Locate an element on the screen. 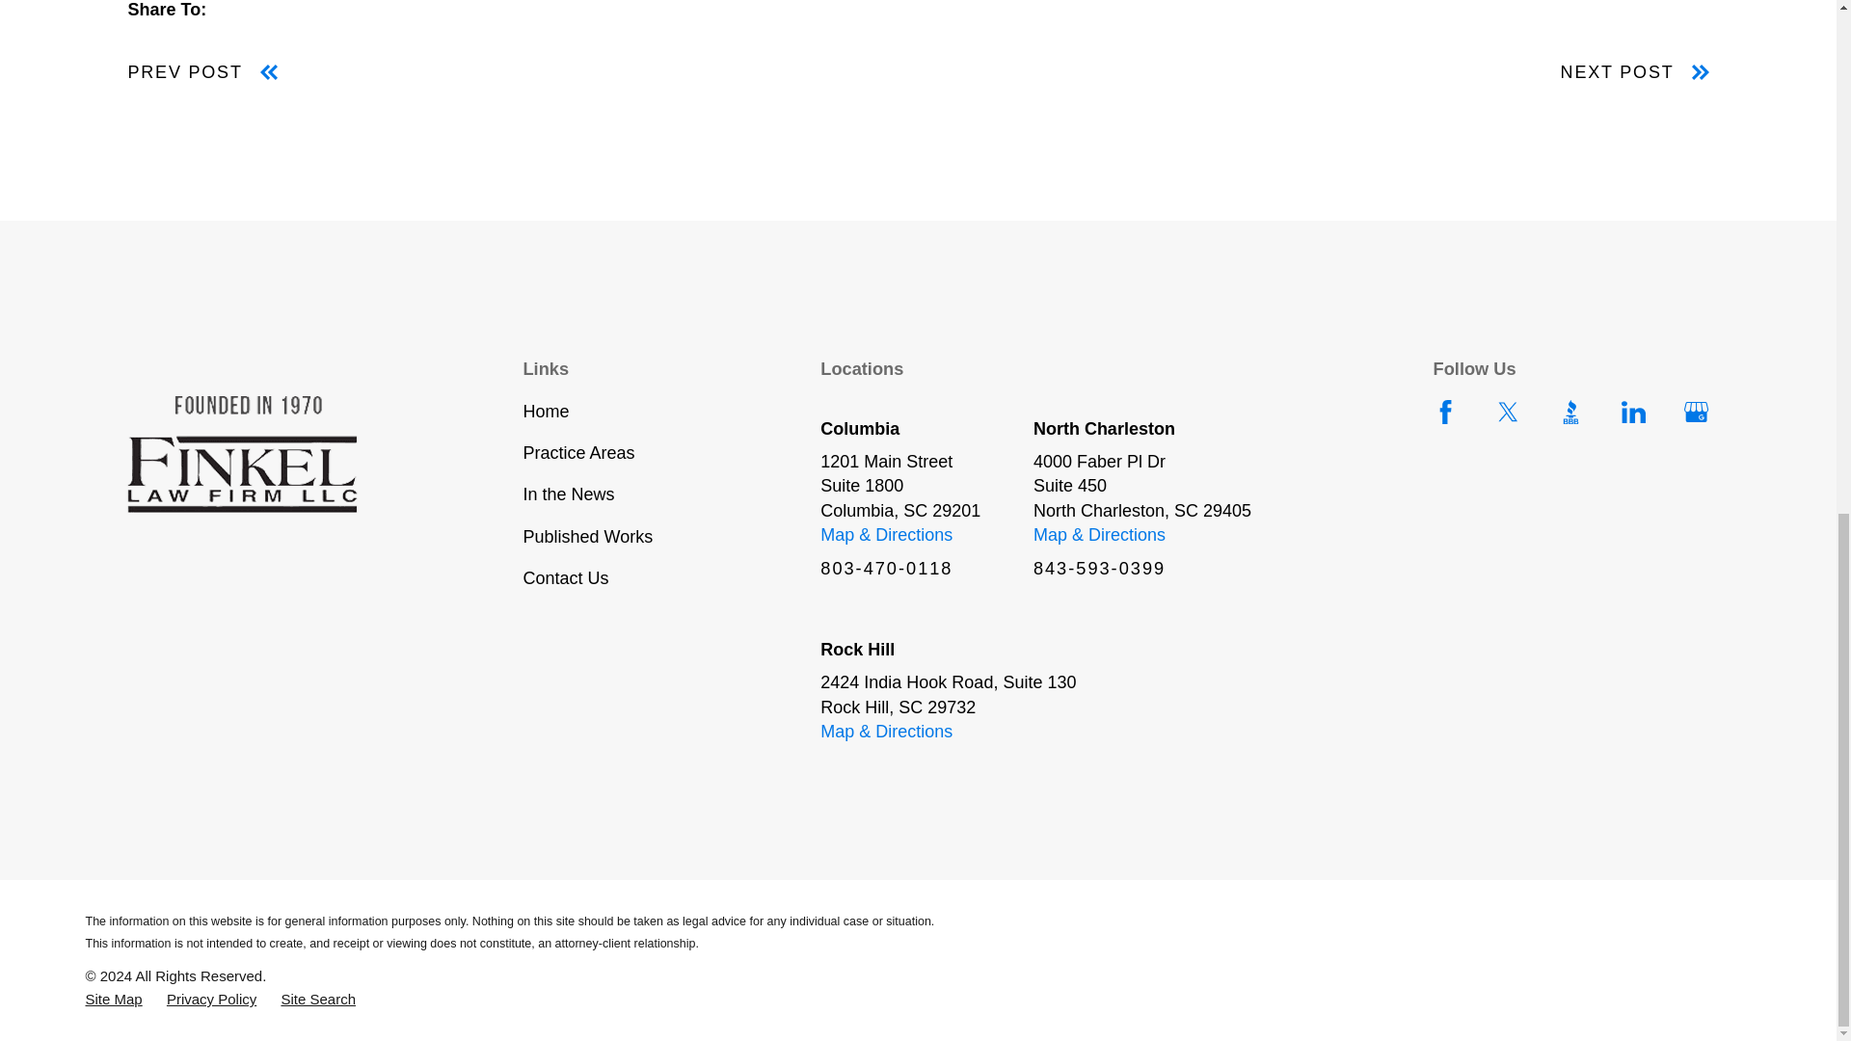  LinkedIn is located at coordinates (1633, 411).